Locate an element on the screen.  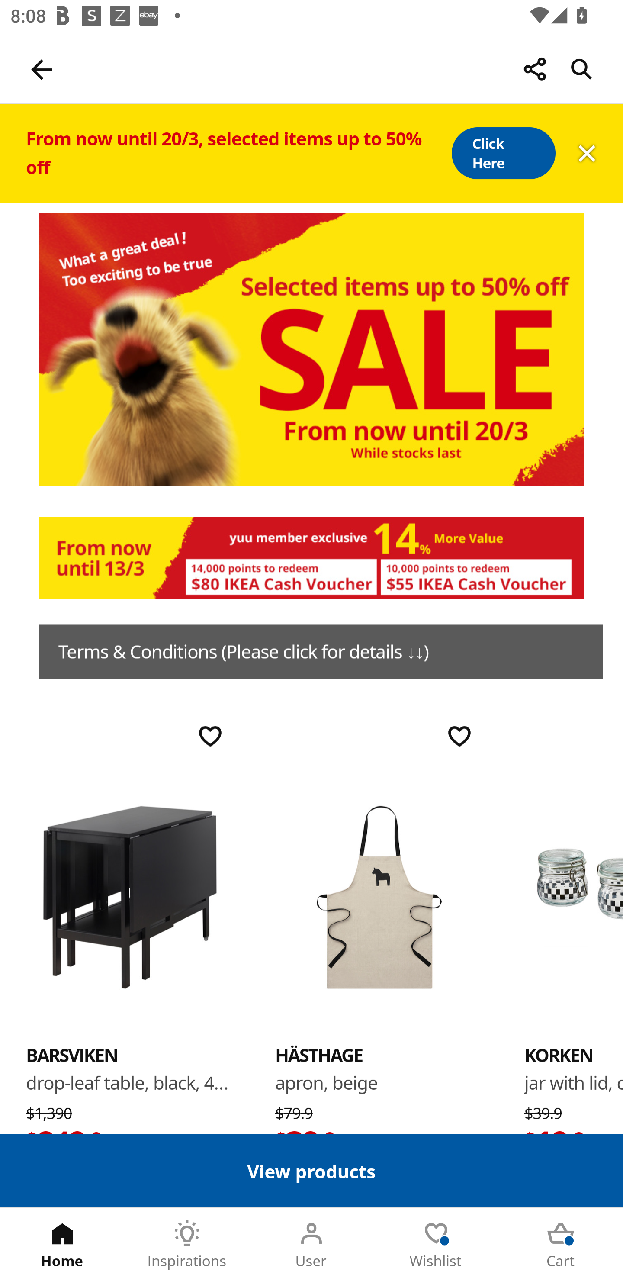
Terms & Conditions (Please click for details ↓↓) is located at coordinates (321, 652).